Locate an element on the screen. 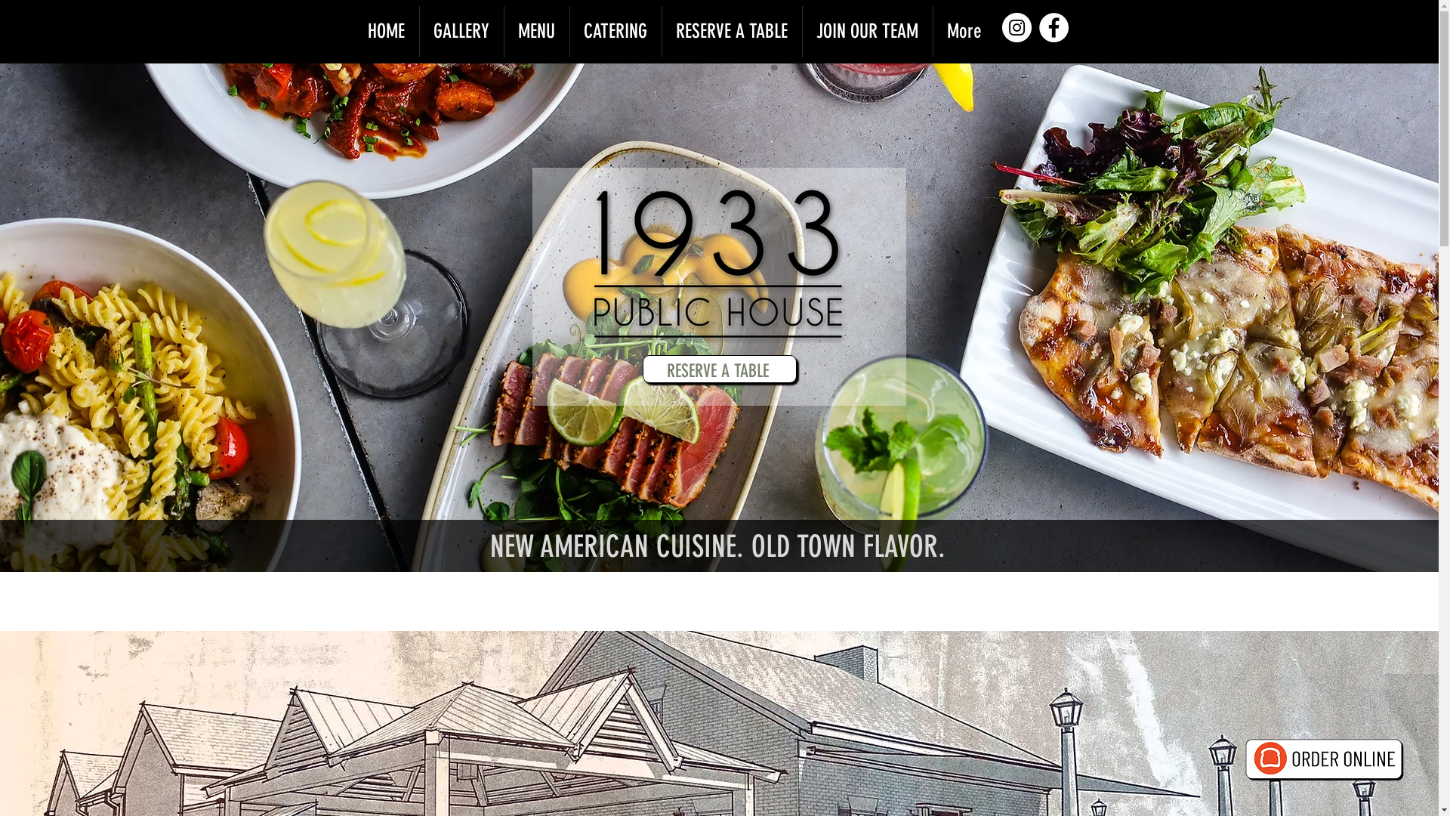 Image resolution: width=1450 pixels, height=816 pixels. CATERING is located at coordinates (615, 32).